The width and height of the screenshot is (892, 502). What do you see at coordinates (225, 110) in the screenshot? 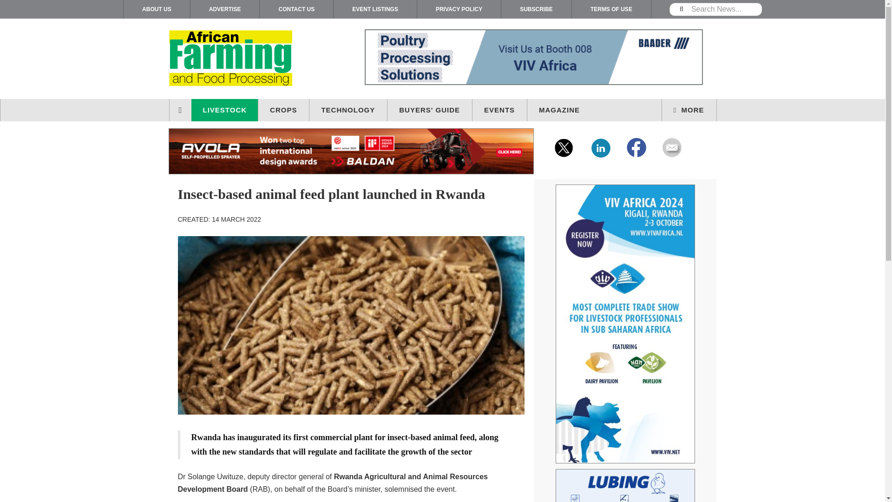
I see `LIVESTOCK` at bounding box center [225, 110].